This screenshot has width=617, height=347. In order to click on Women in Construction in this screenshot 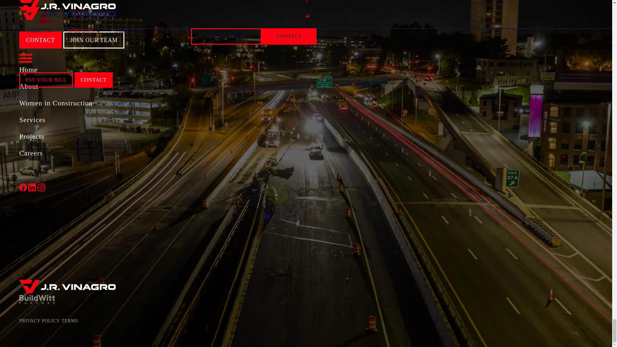, I will do `click(262, 103)`.